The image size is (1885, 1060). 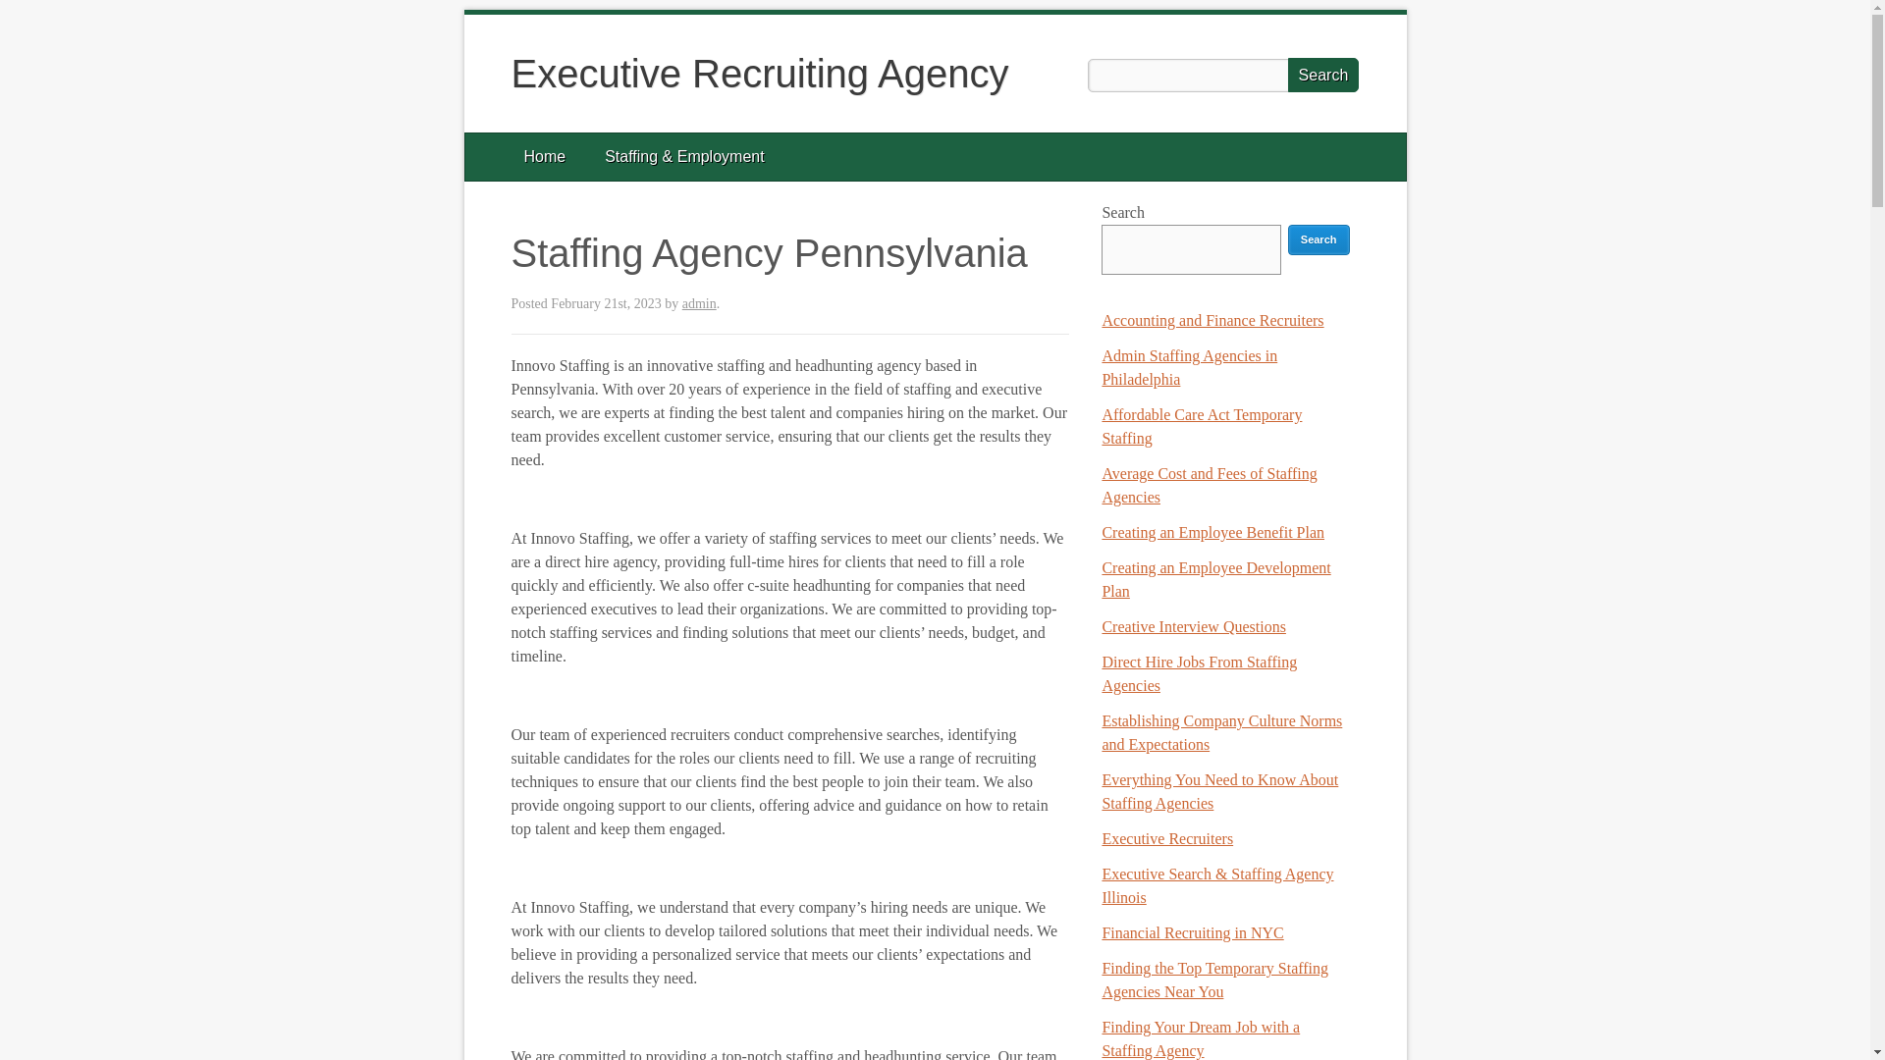 What do you see at coordinates (1166, 838) in the screenshot?
I see `Executive Recruiters` at bounding box center [1166, 838].